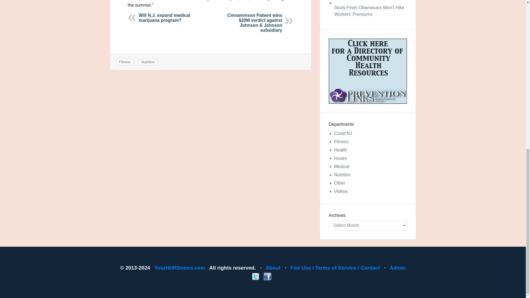  What do you see at coordinates (339, 183) in the screenshot?
I see `Other` at bounding box center [339, 183].